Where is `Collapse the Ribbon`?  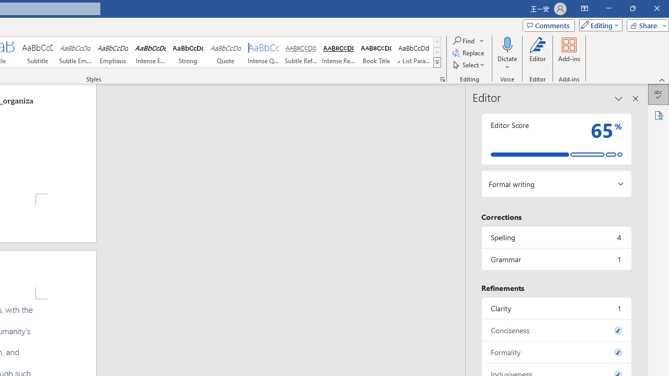
Collapse the Ribbon is located at coordinates (662, 79).